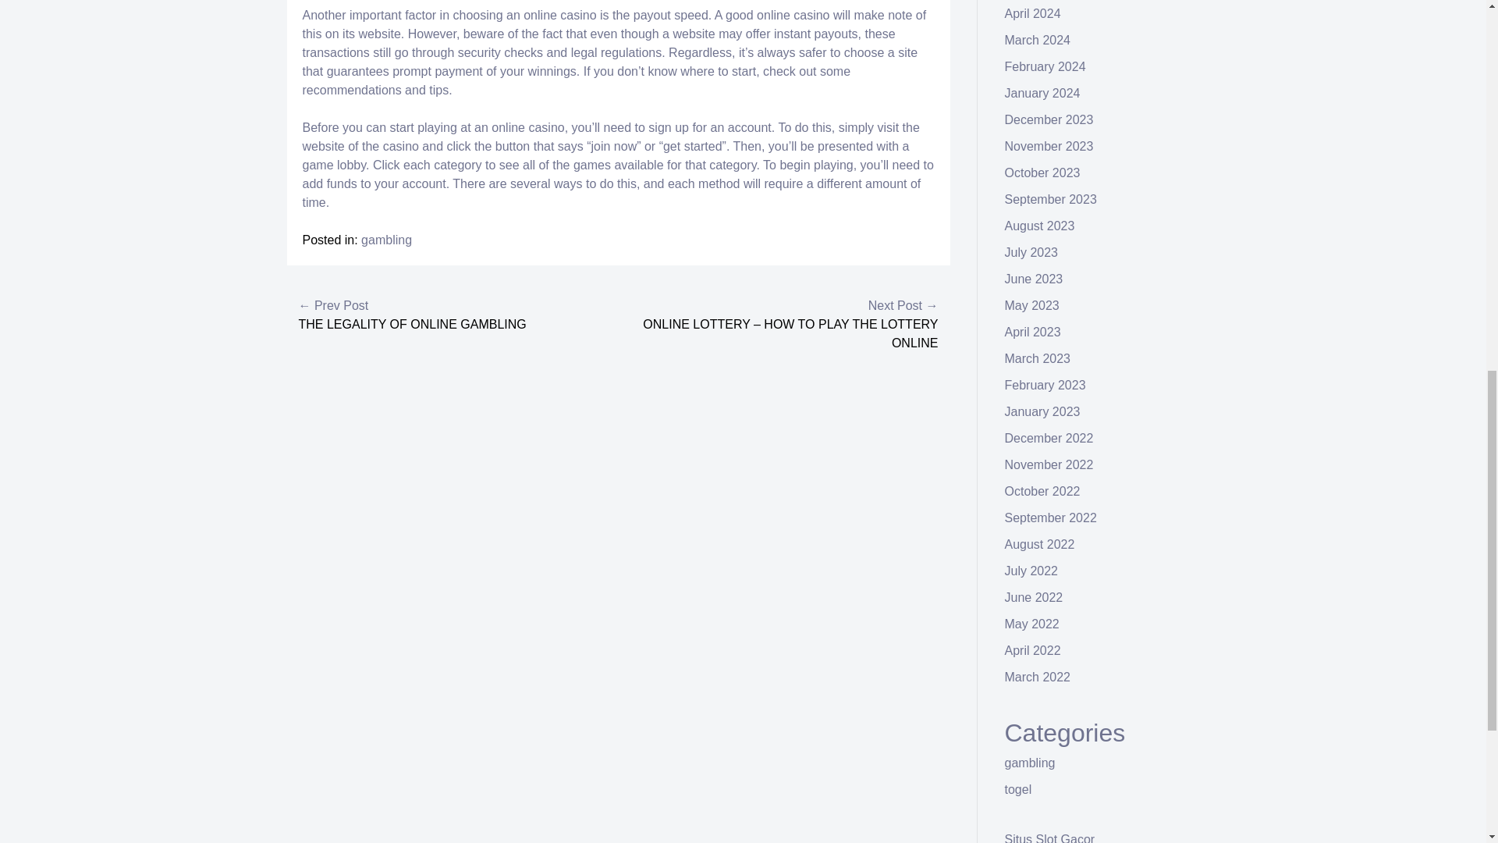  Describe the element at coordinates (1042, 411) in the screenshot. I see `January 2023` at that location.